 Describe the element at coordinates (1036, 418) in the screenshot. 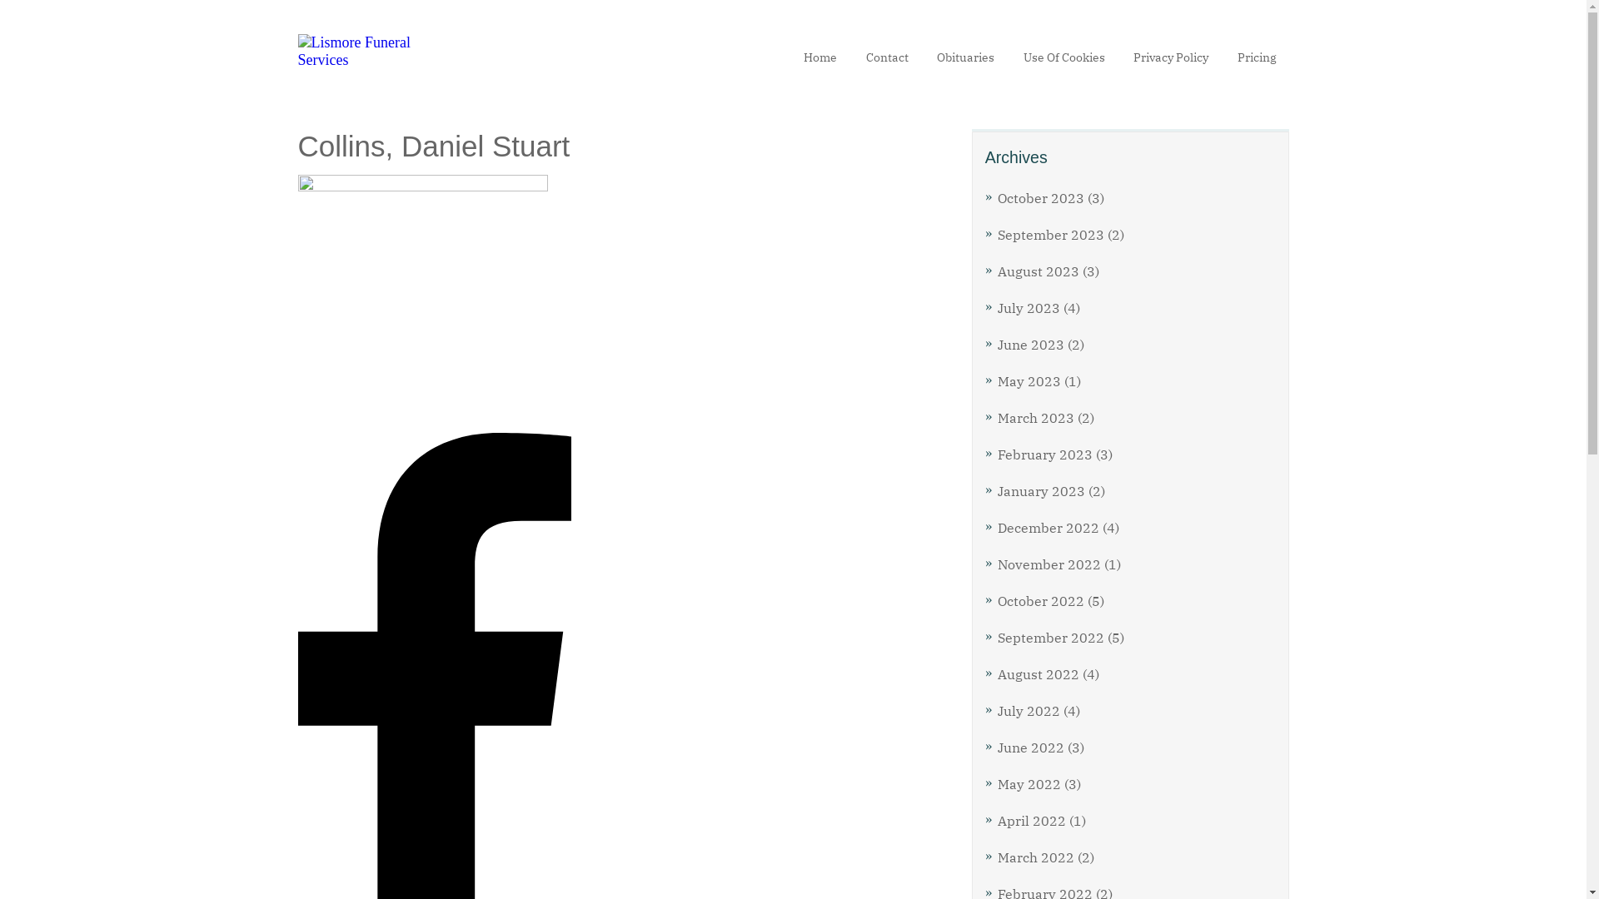

I see `March 2023` at that location.